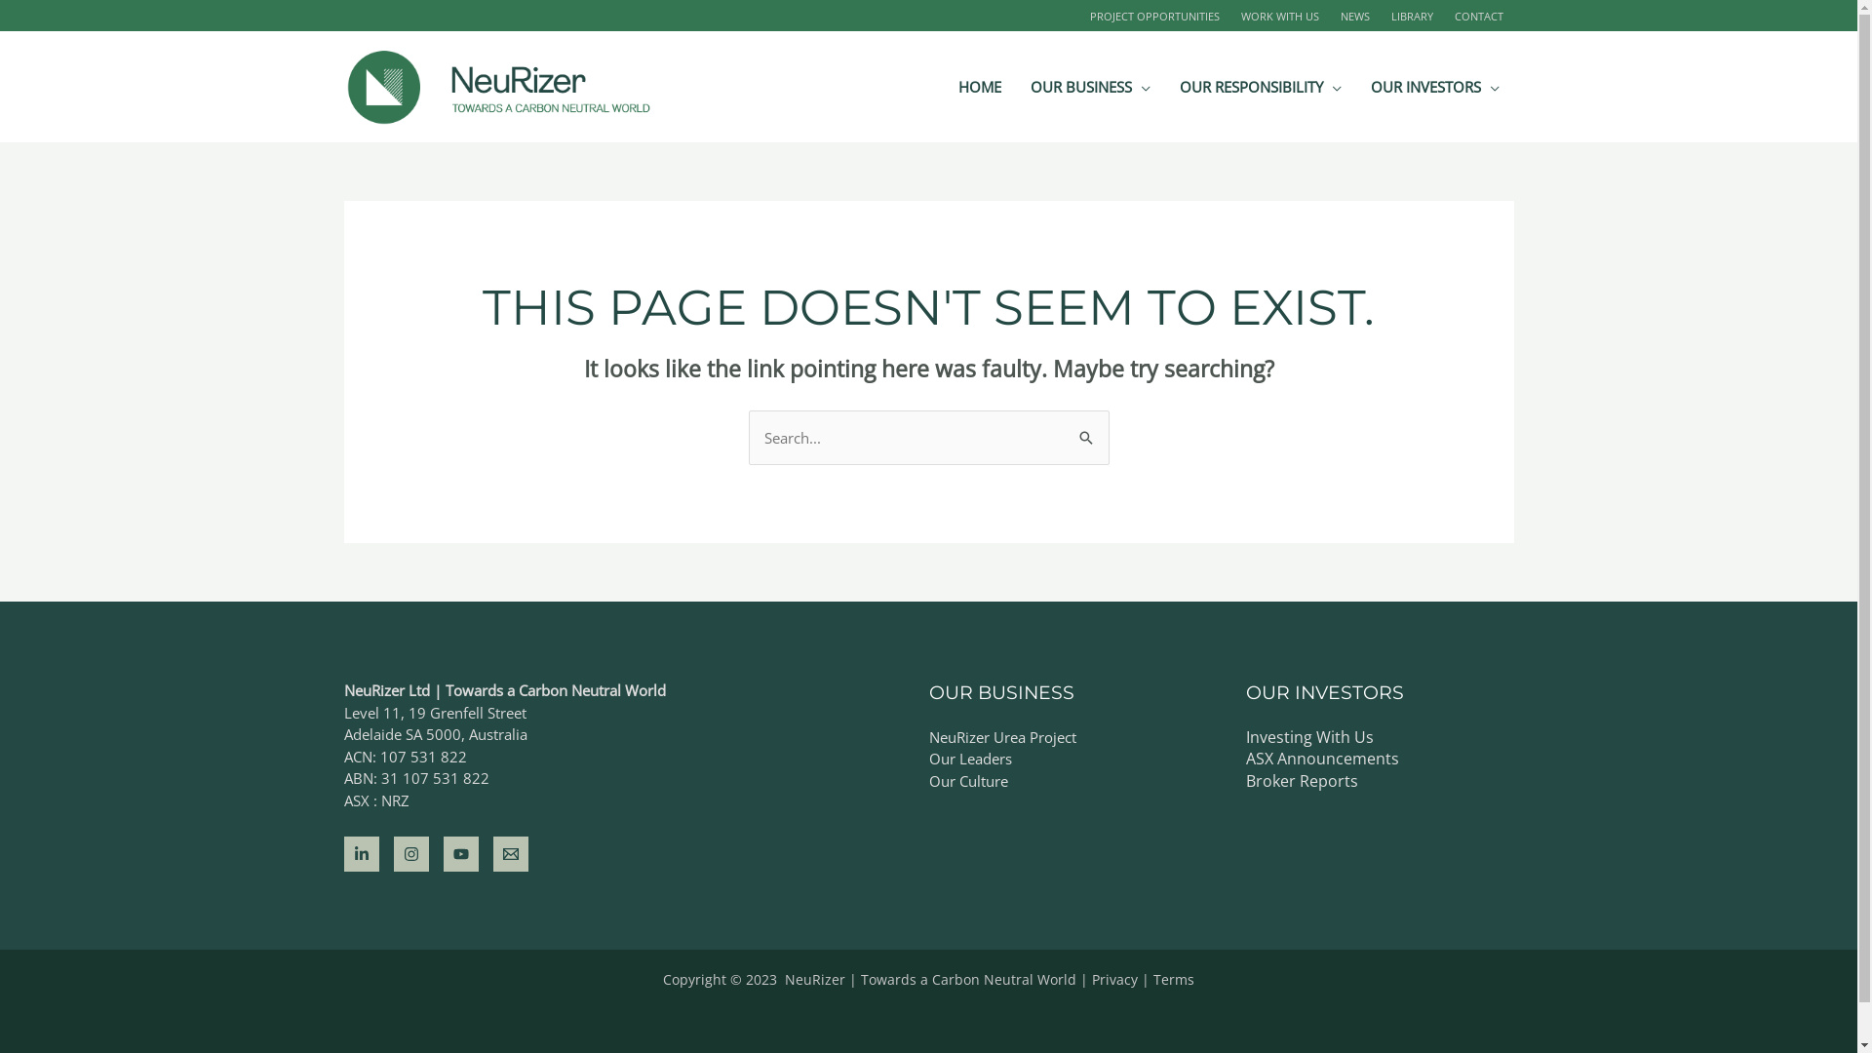 The image size is (1872, 1053). I want to click on HOME, so click(980, 87).